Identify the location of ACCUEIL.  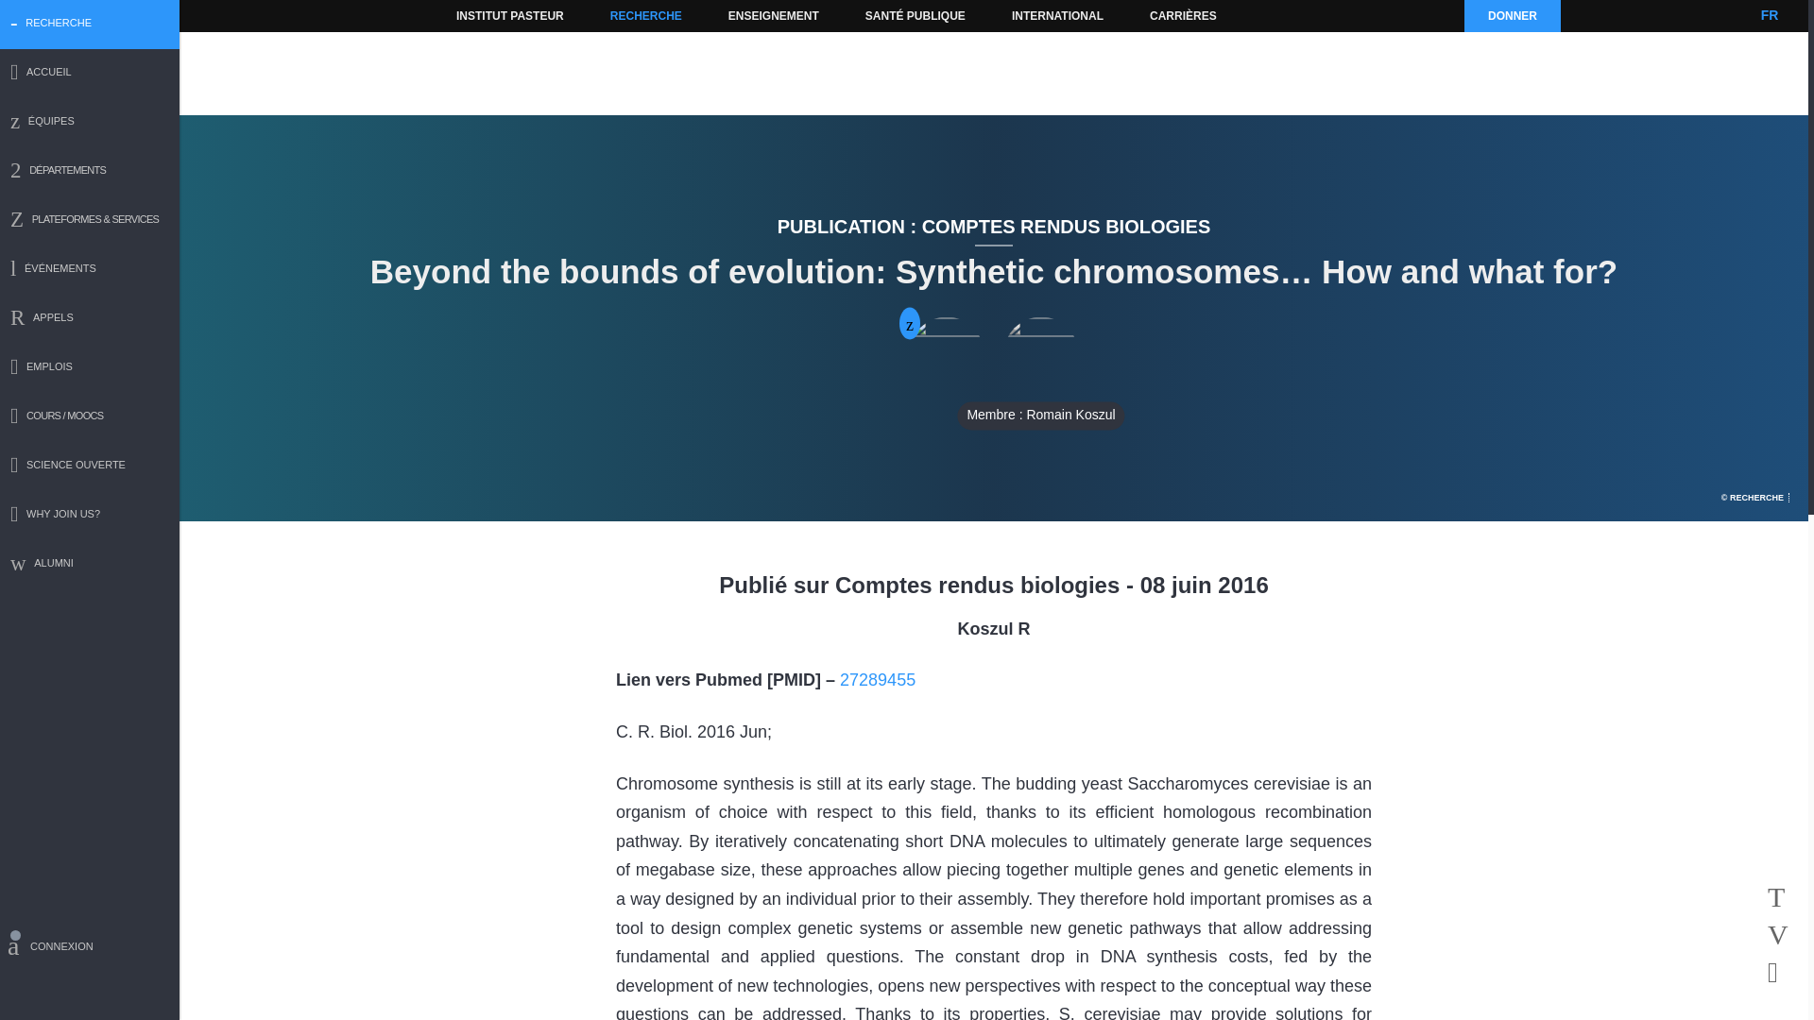
(90, 74).